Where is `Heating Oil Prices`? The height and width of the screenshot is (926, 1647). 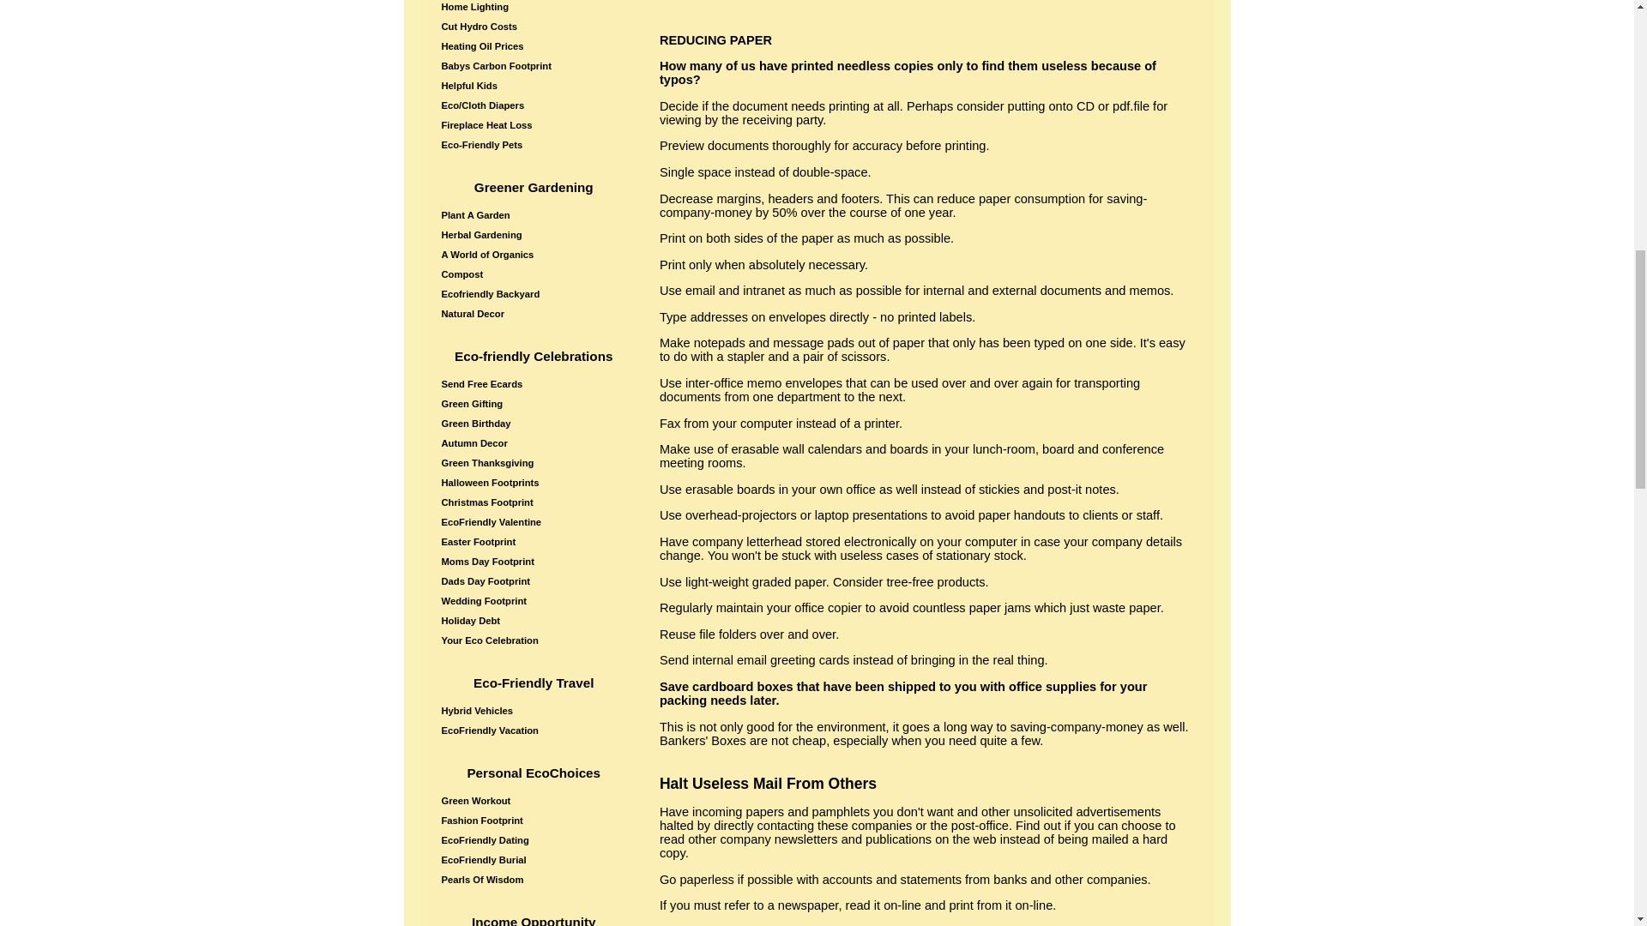 Heating Oil Prices is located at coordinates (535, 46).